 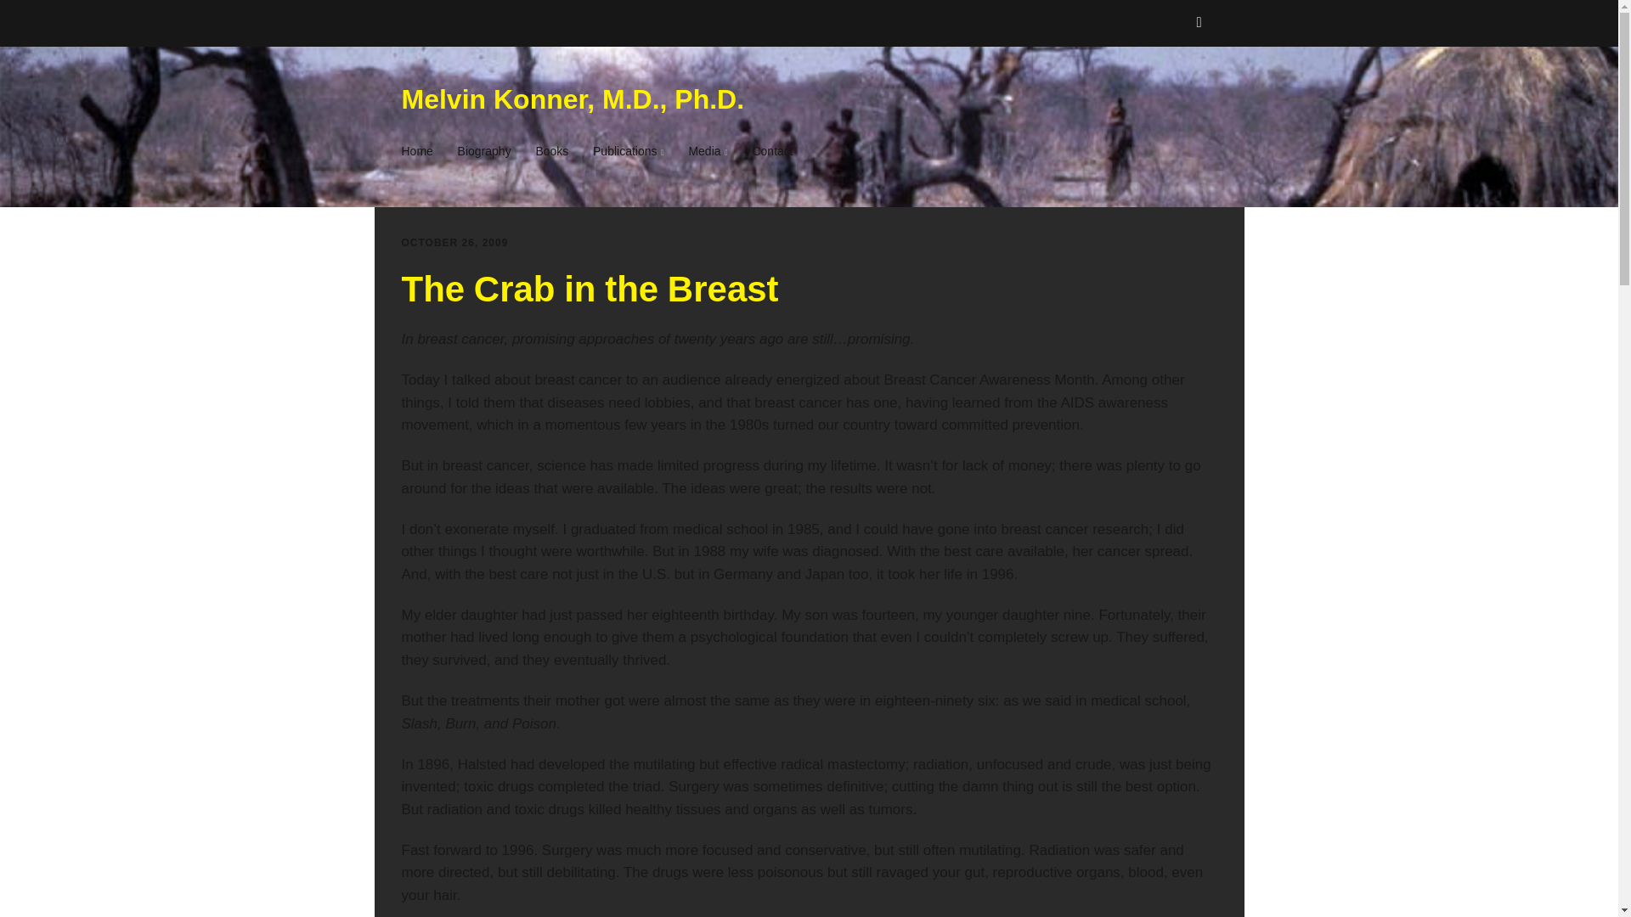 What do you see at coordinates (421, 151) in the screenshot?
I see `Home` at bounding box center [421, 151].